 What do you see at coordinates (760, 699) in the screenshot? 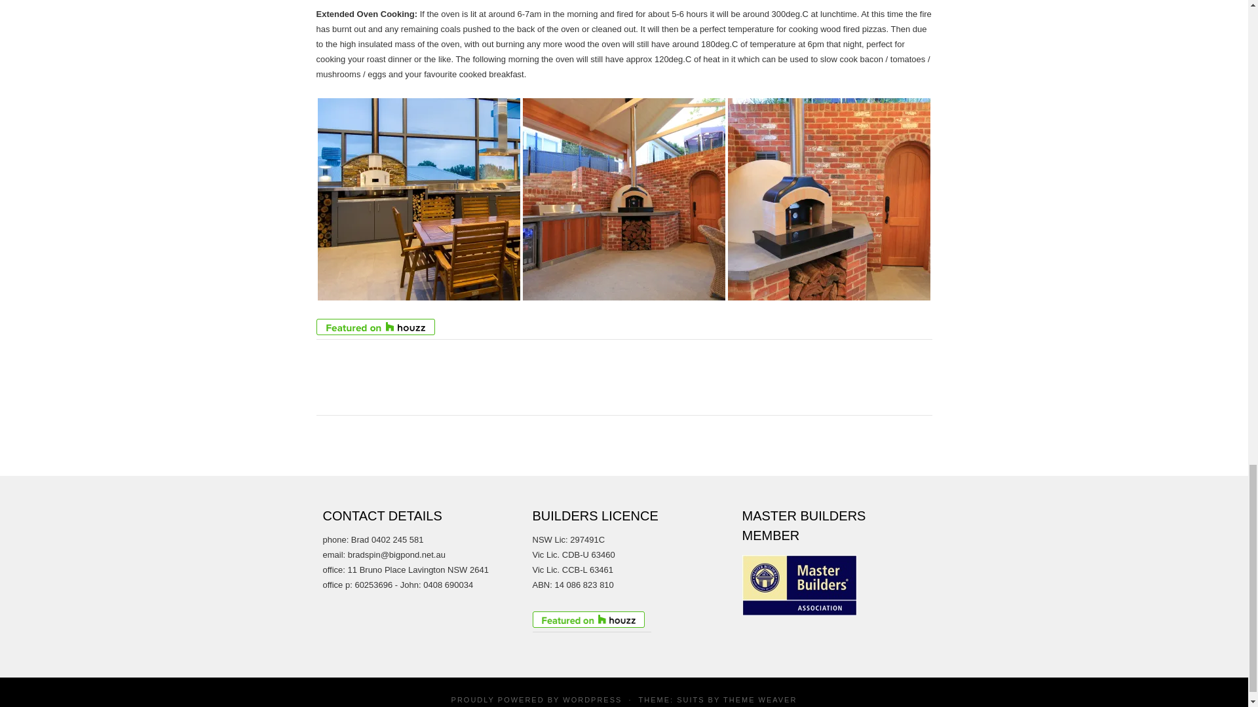
I see `Theme Developer` at bounding box center [760, 699].